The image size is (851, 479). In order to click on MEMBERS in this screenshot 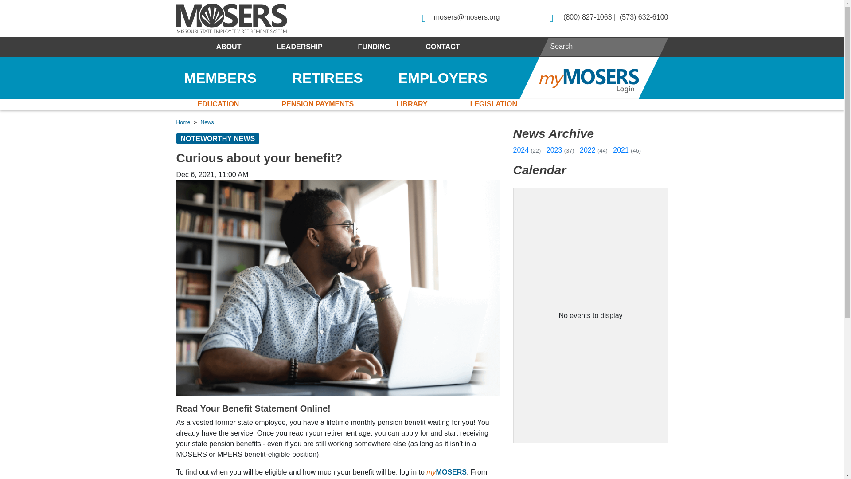, I will do `click(220, 78)`.